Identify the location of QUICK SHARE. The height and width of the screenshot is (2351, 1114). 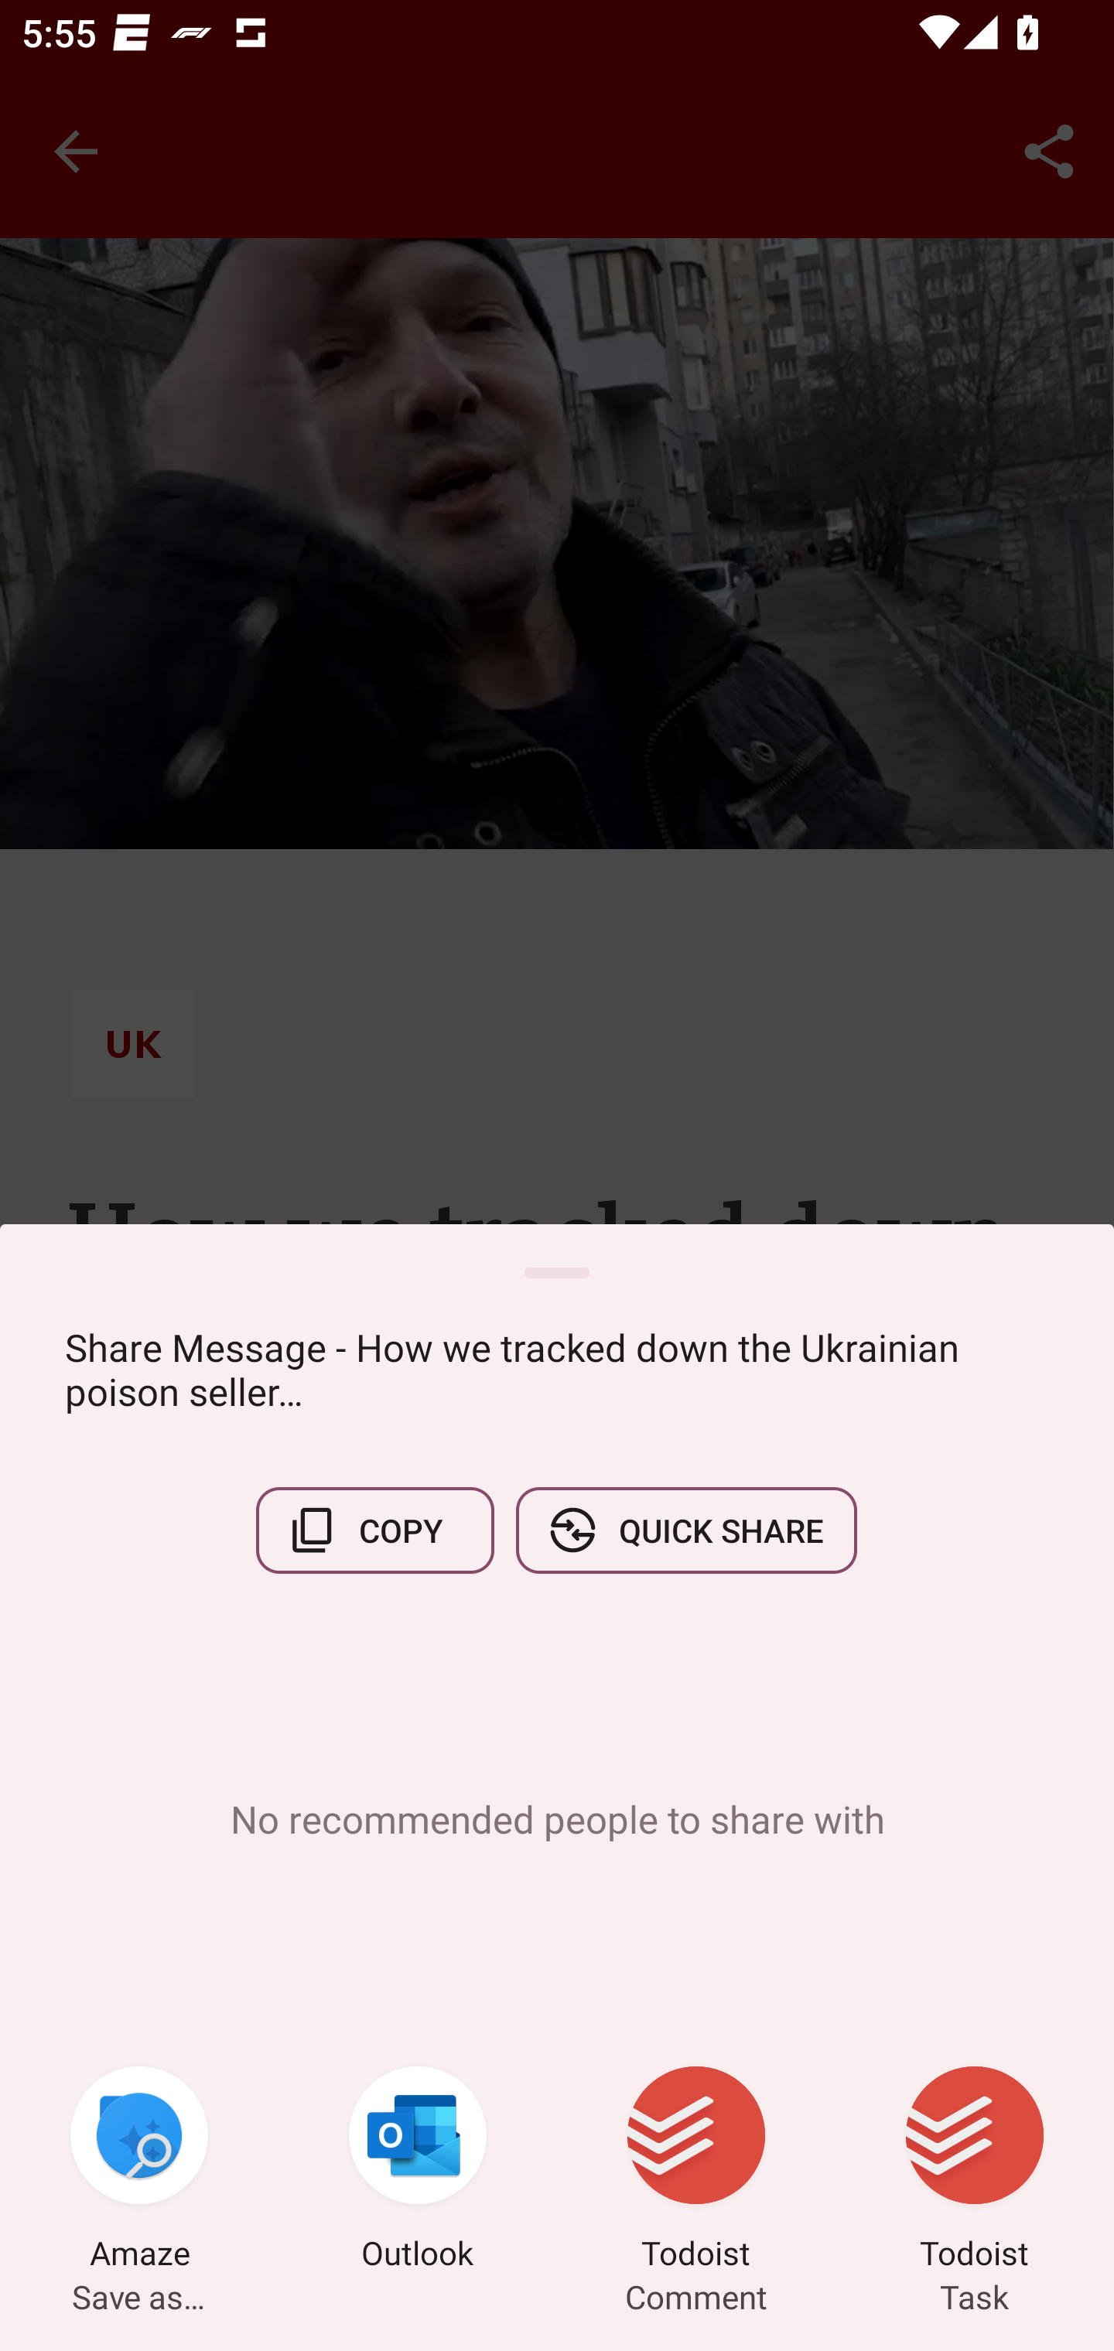
(685, 1530).